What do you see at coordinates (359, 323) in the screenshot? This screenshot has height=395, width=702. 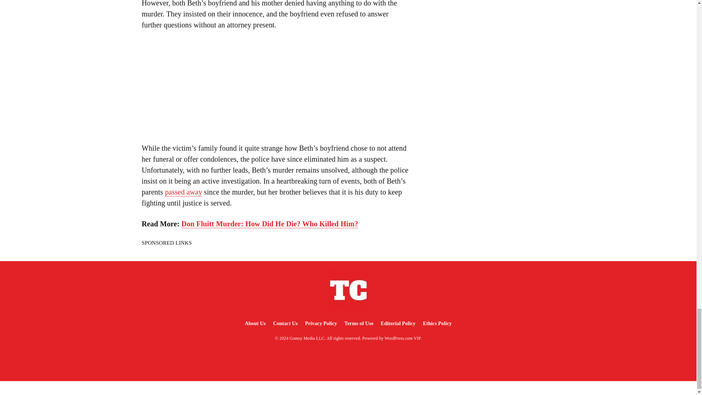 I see `Terms of Use` at bounding box center [359, 323].